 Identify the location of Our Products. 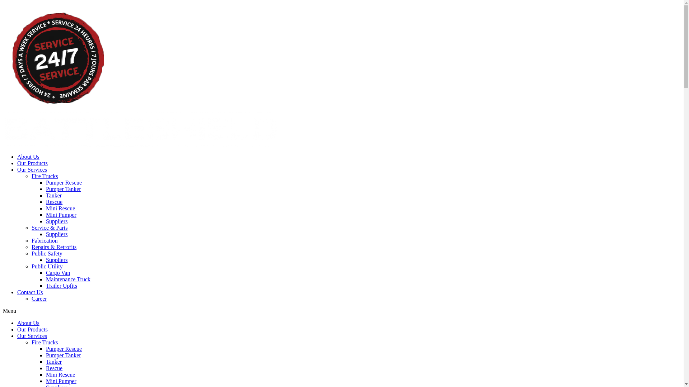
(32, 330).